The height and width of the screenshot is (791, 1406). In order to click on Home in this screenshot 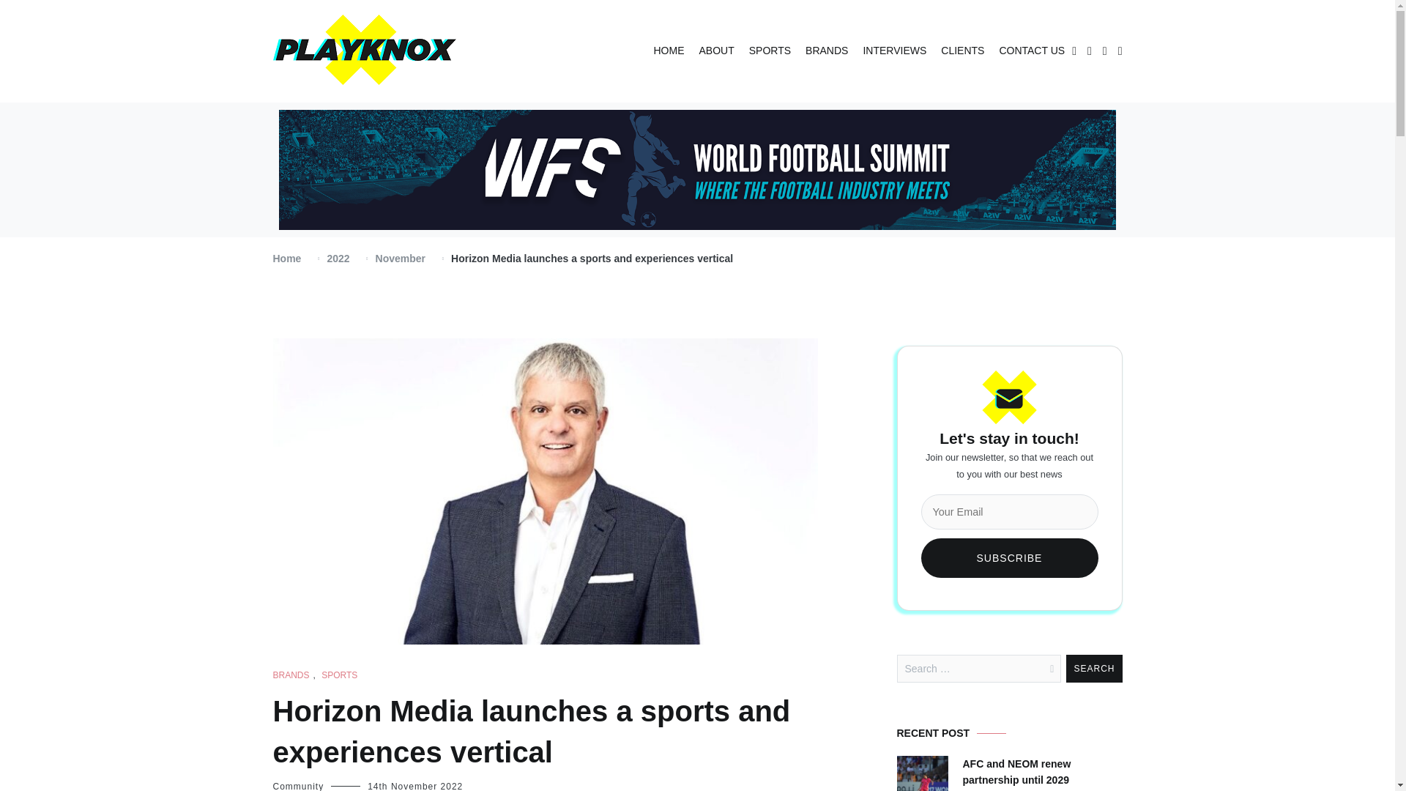, I will do `click(286, 258)`.